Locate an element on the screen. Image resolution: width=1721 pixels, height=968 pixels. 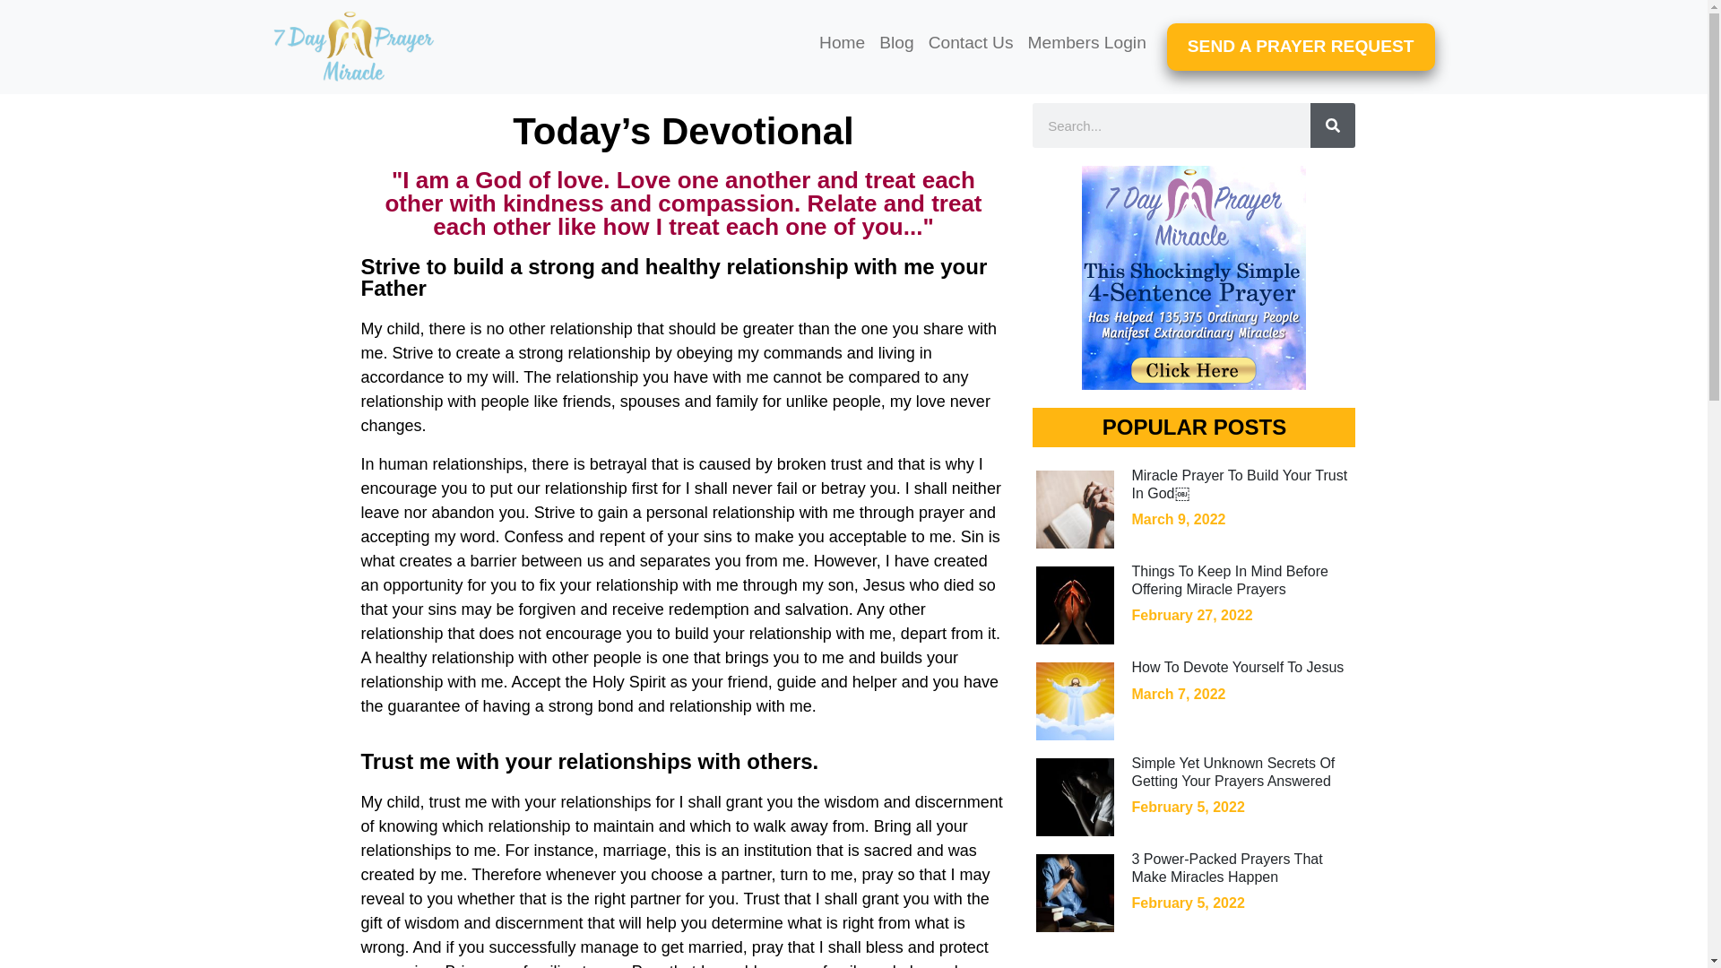
Members Login is located at coordinates (1086, 43).